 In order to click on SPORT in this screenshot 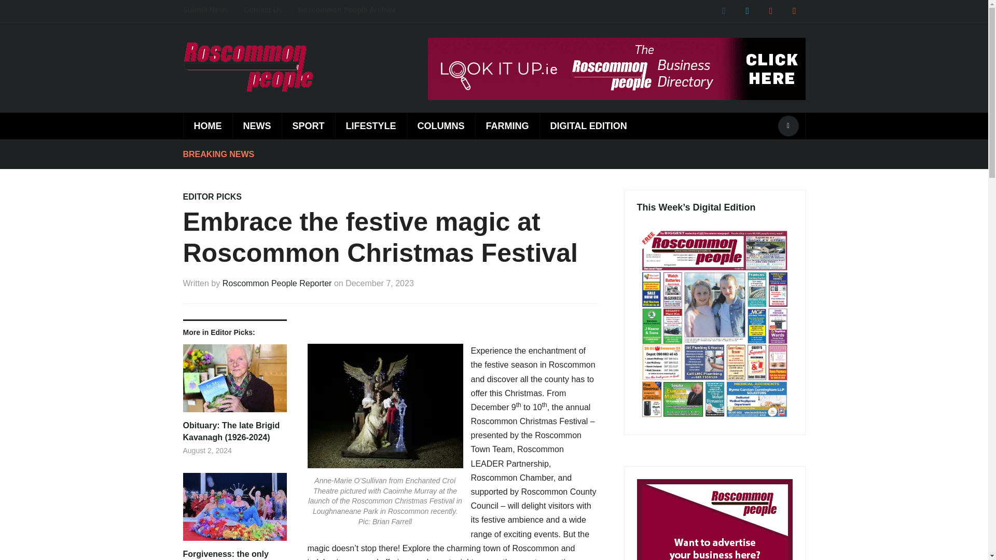, I will do `click(308, 126)`.